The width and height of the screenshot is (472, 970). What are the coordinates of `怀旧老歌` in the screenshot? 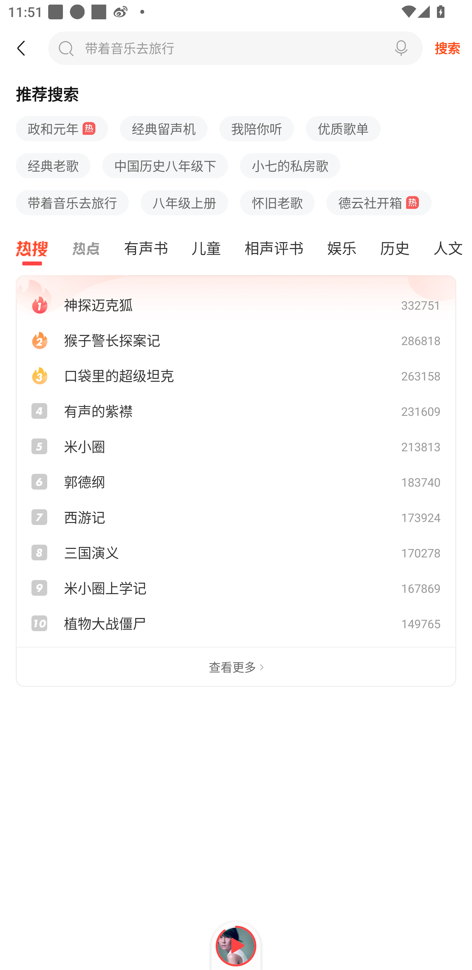 It's located at (277, 203).